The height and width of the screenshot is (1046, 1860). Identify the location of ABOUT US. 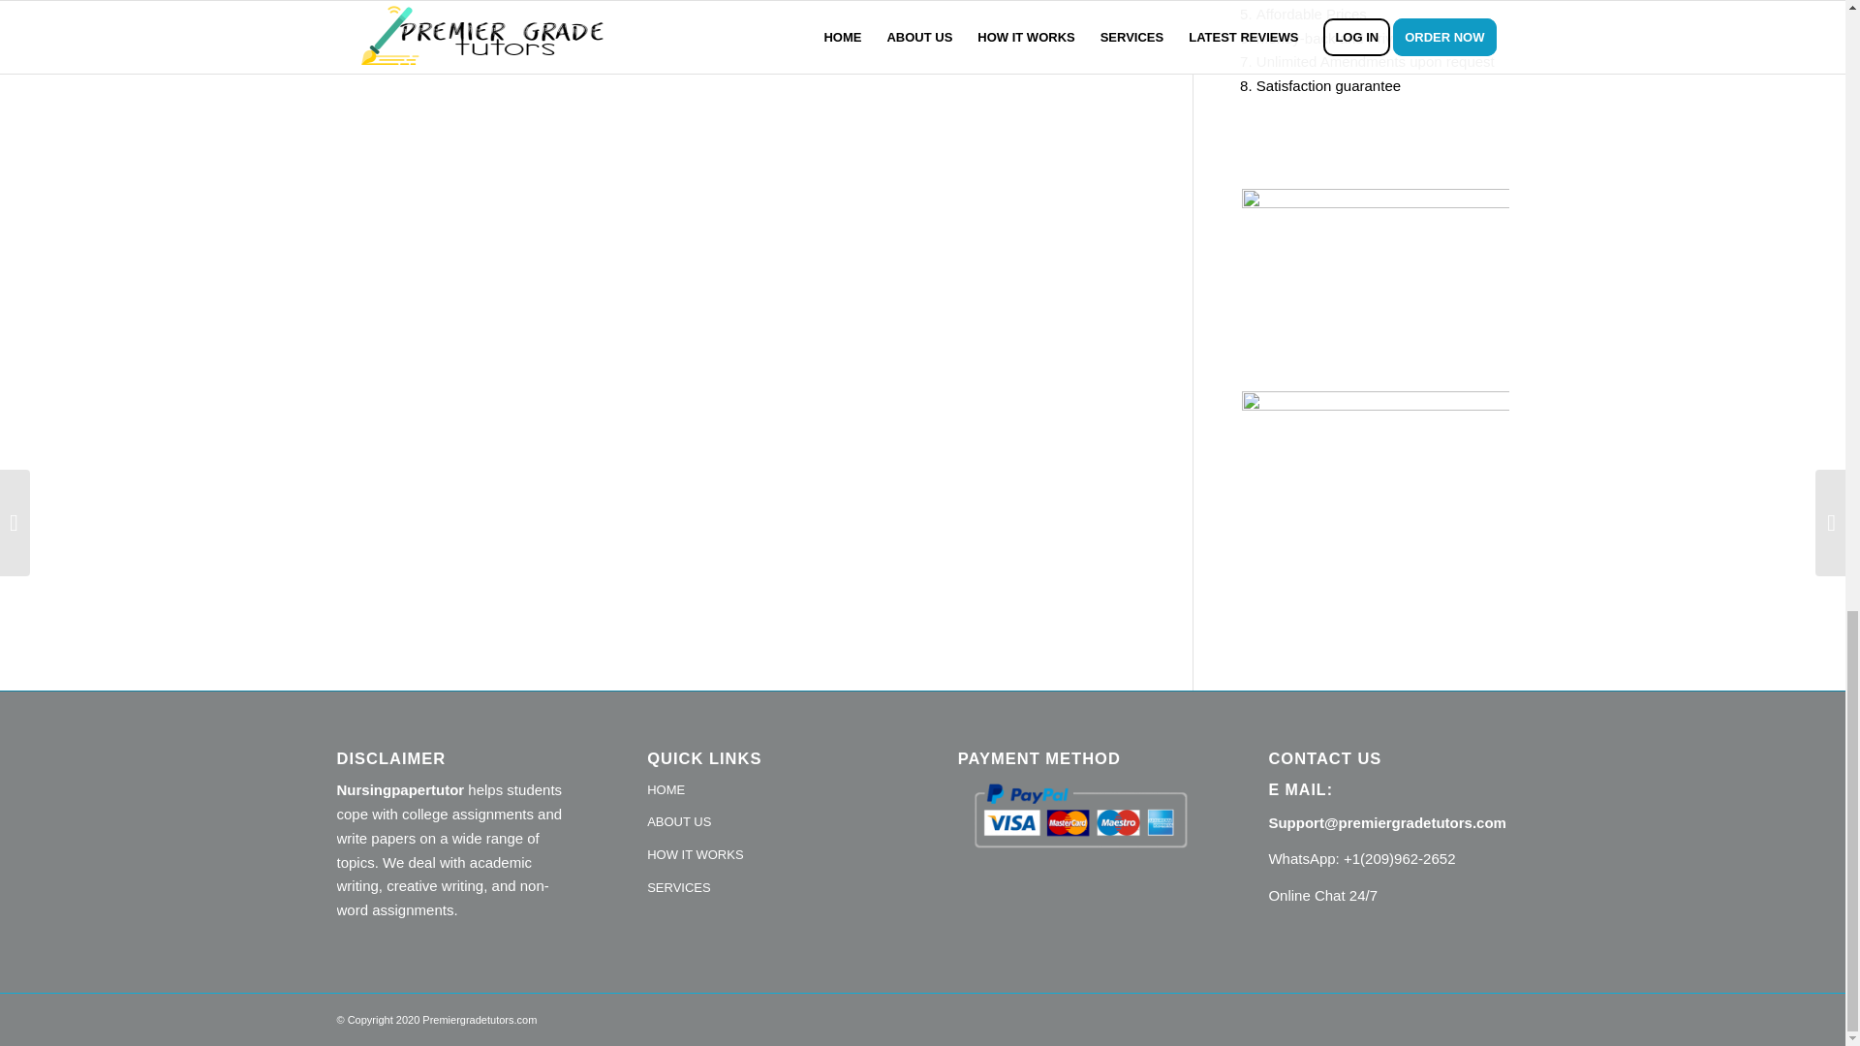
(767, 823).